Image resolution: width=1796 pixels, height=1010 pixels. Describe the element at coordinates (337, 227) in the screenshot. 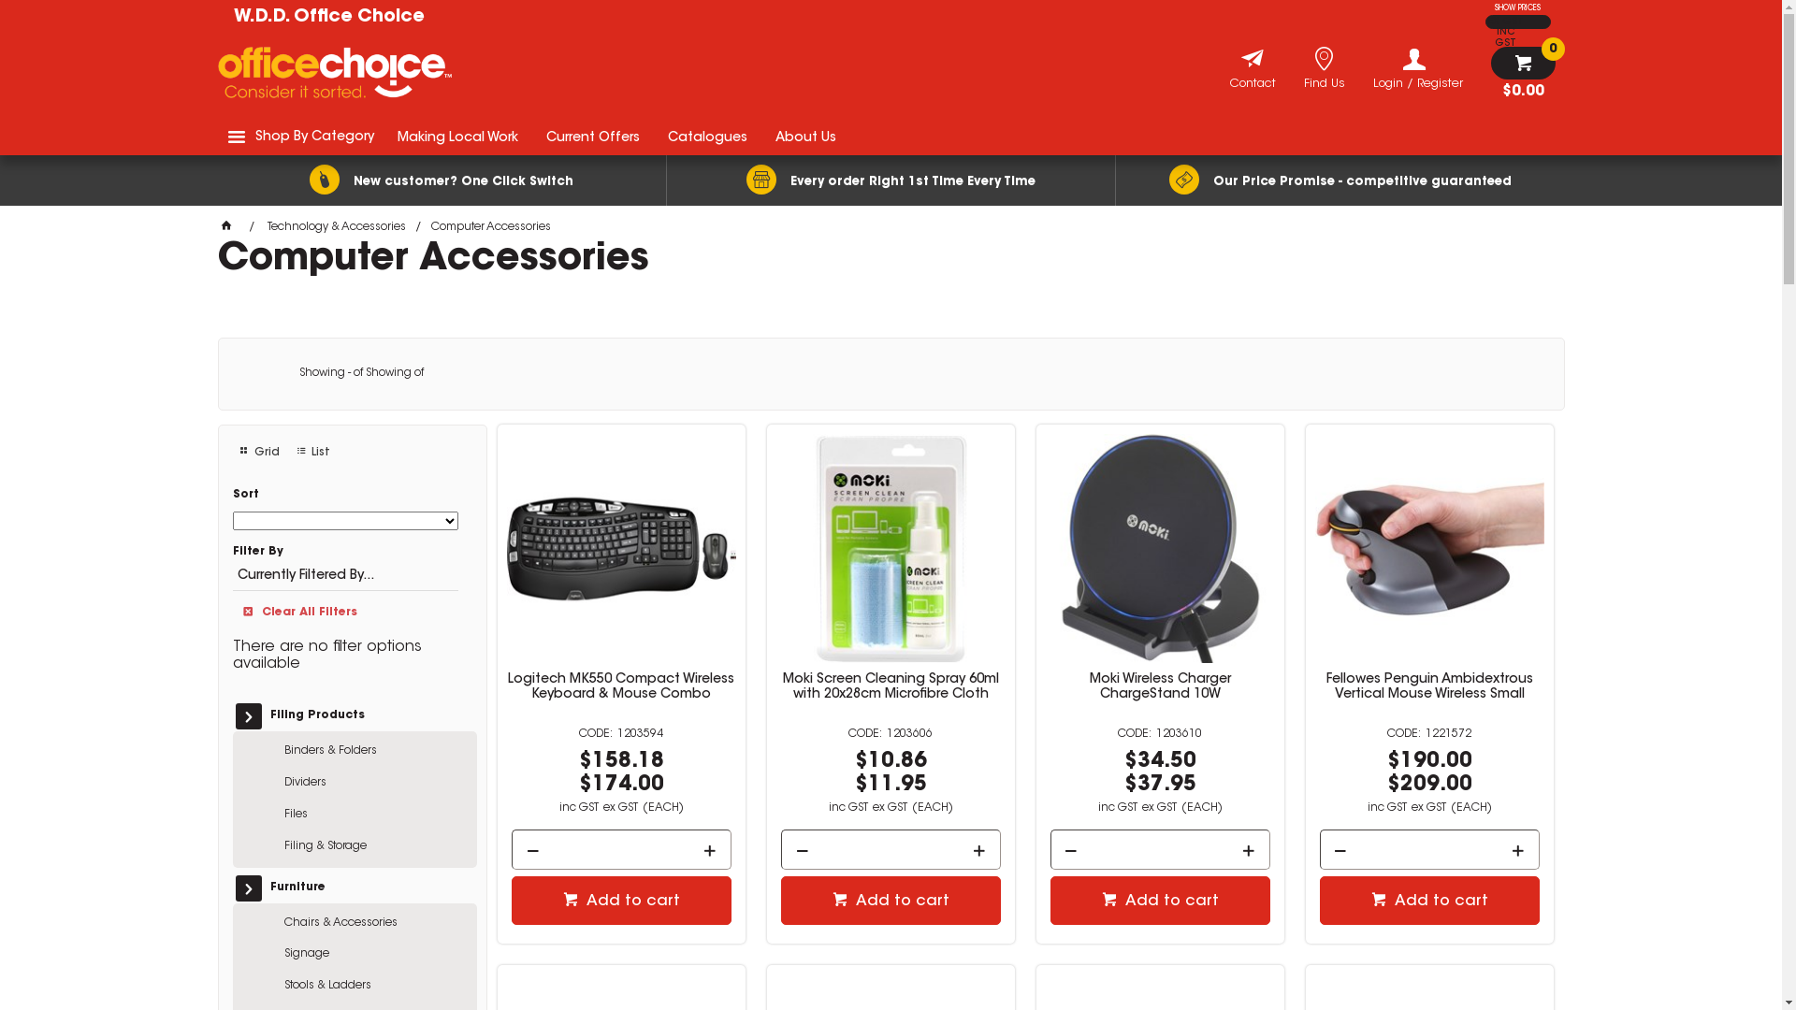

I see `Technology & Accessories` at that location.